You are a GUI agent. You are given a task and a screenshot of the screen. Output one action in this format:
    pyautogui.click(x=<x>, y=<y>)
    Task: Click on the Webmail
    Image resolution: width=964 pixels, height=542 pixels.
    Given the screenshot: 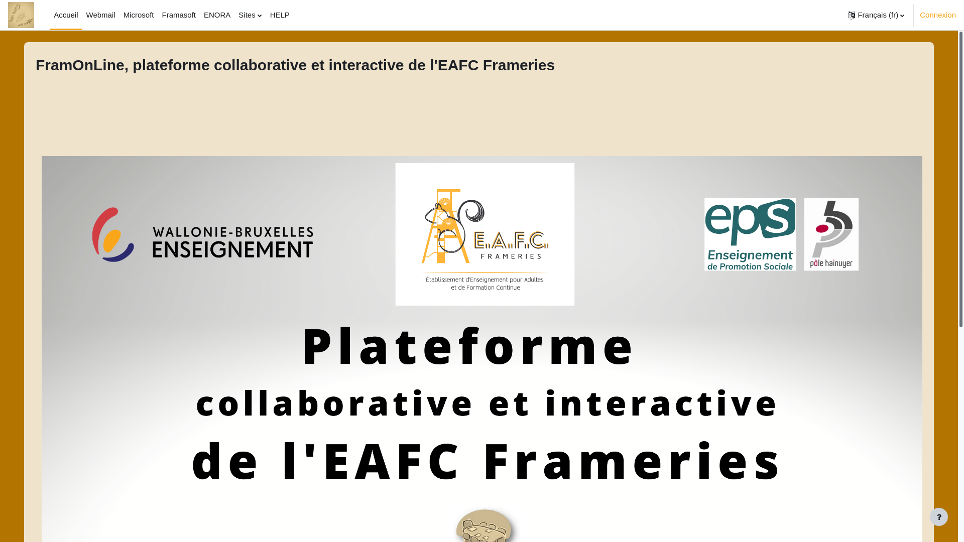 What is the action you would take?
    pyautogui.click(x=101, y=15)
    